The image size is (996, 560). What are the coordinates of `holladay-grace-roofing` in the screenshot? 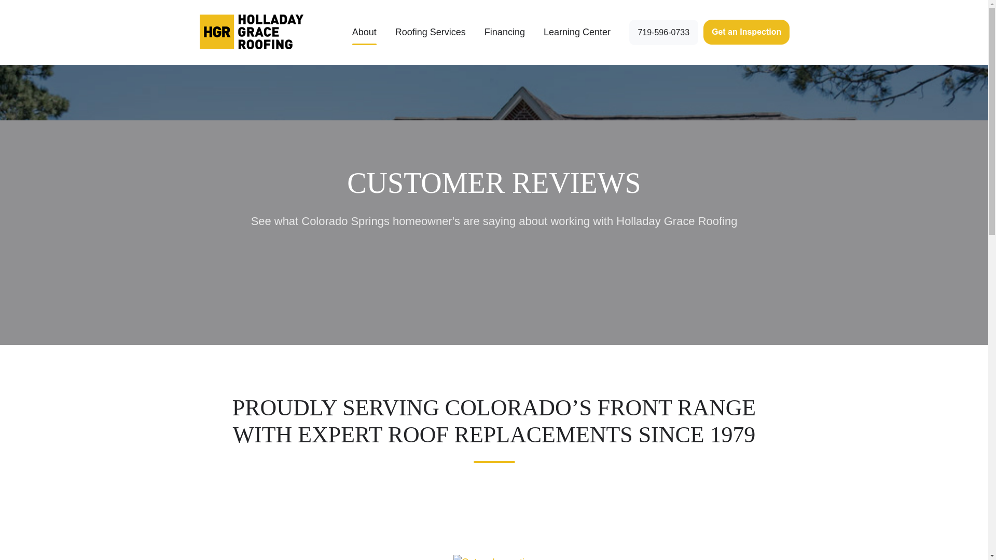 It's located at (252, 32).